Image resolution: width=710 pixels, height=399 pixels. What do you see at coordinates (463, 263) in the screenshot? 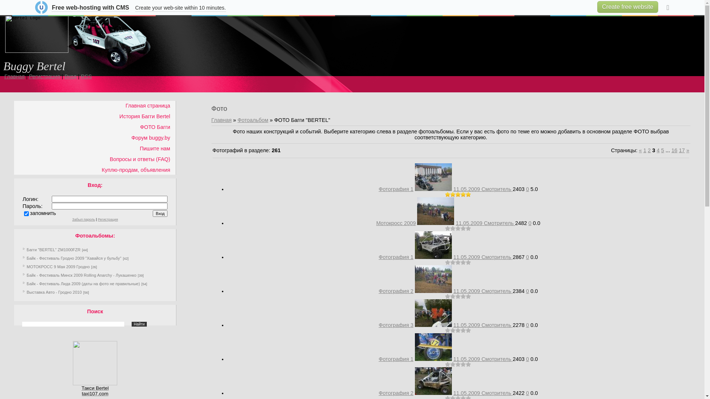
I see `4` at bounding box center [463, 263].